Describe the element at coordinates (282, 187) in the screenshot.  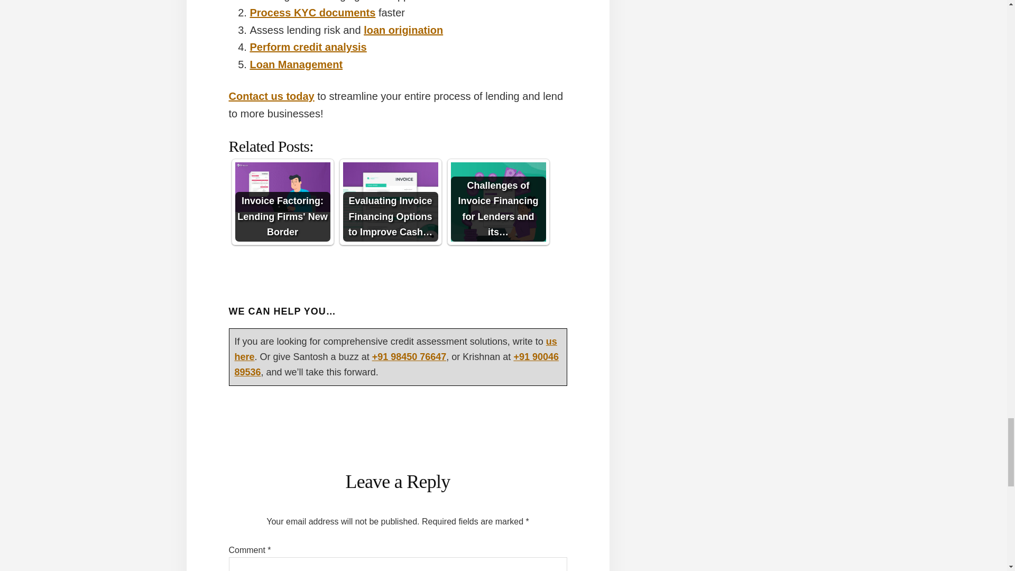
I see `Invoice Factoring: Lending Firms' New Border` at that location.